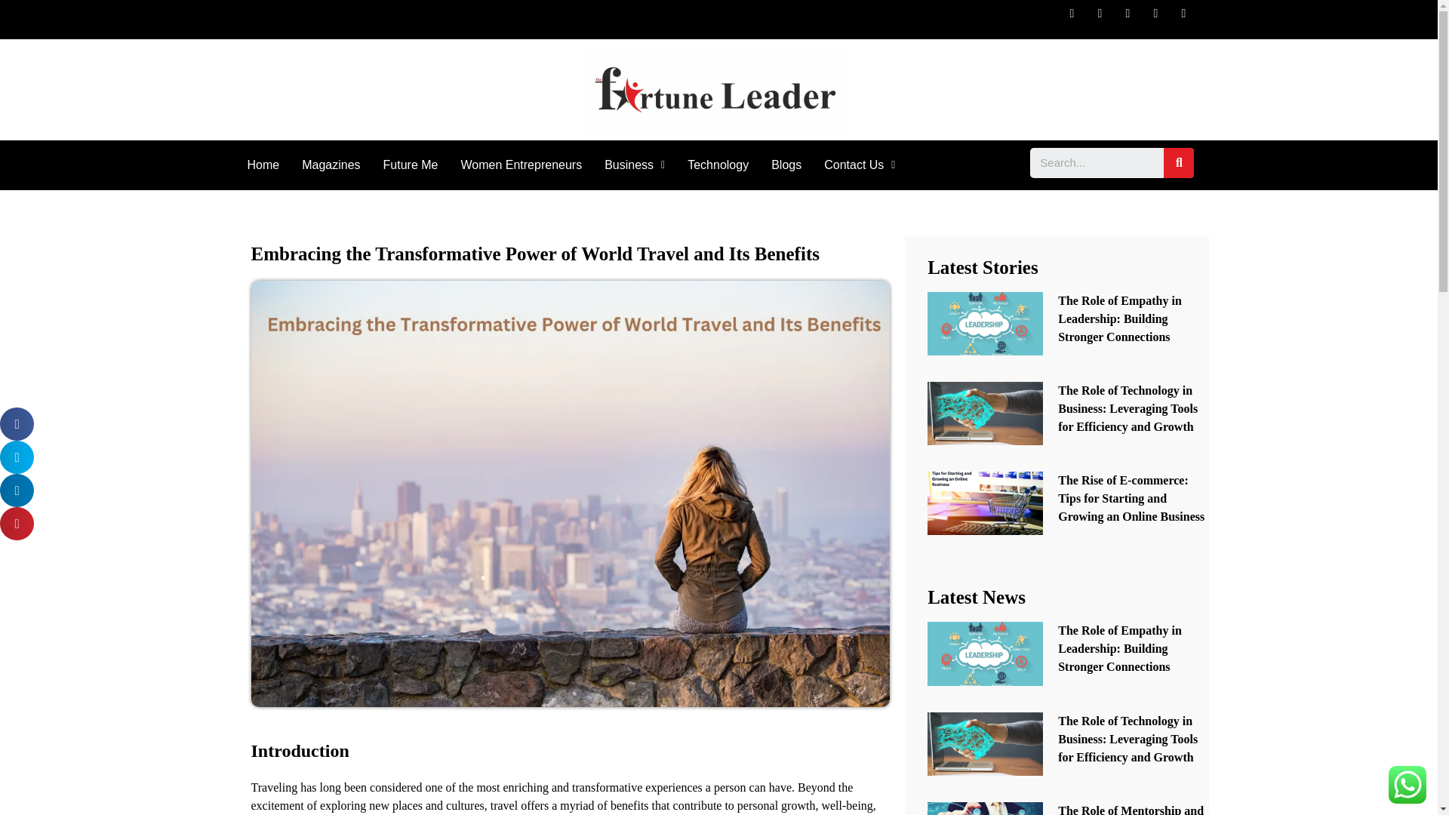 The image size is (1449, 815). I want to click on Magazines, so click(331, 165).